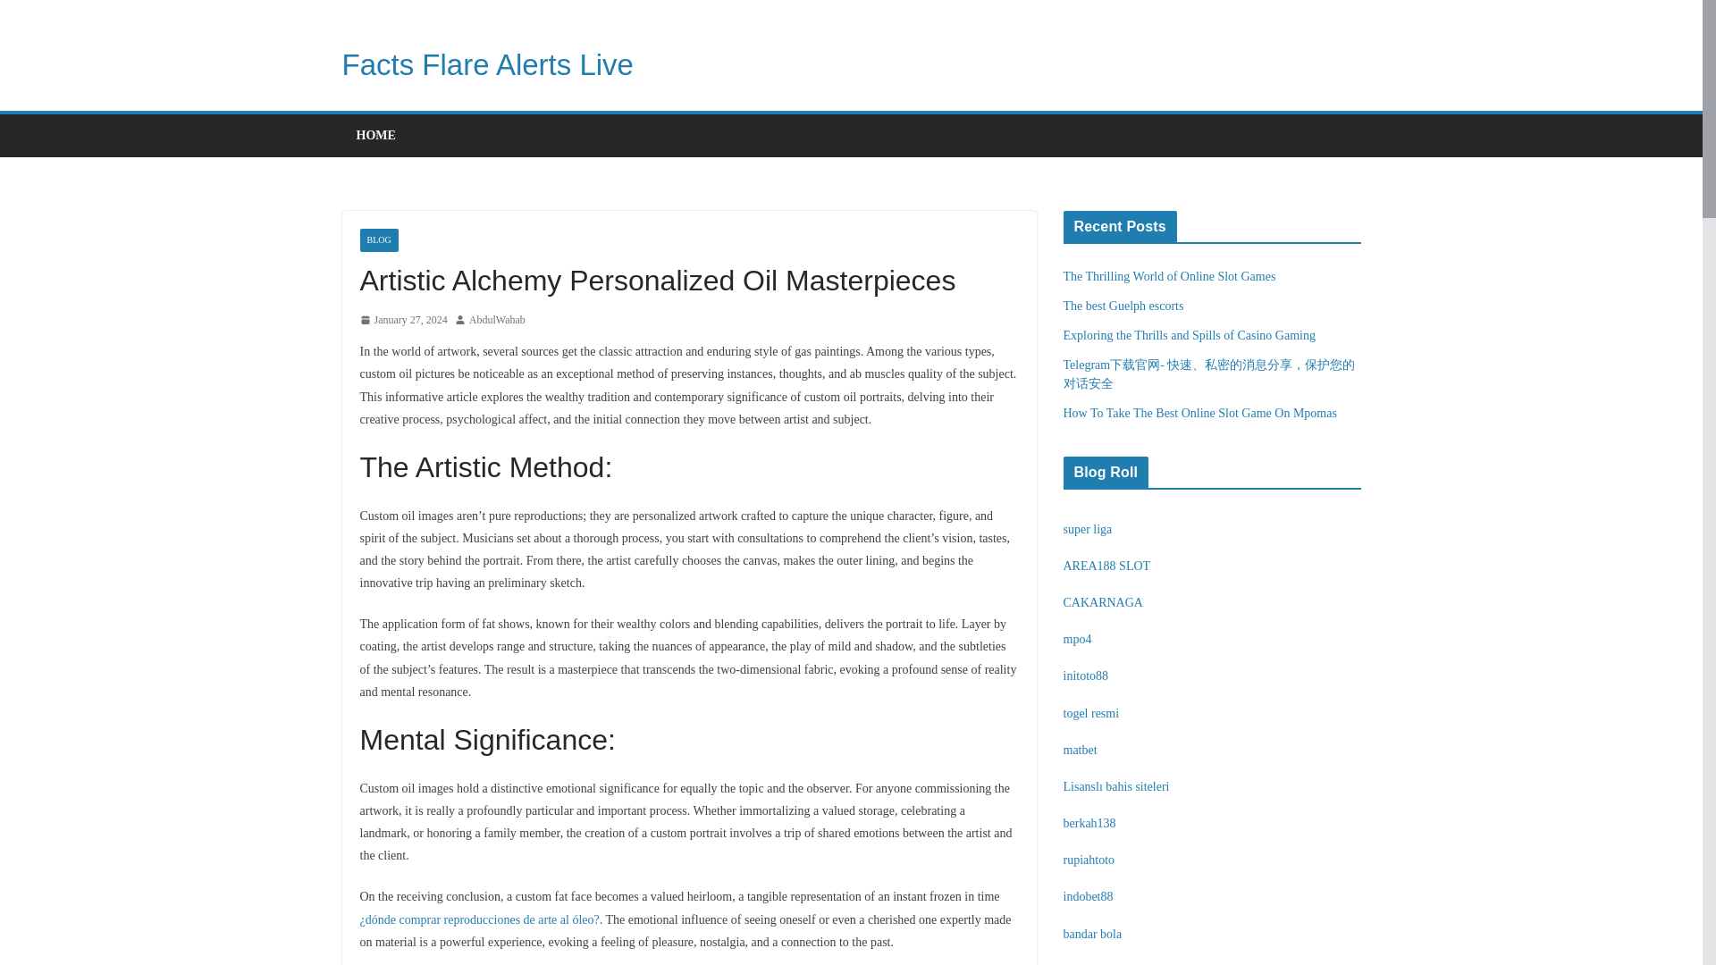  What do you see at coordinates (1092, 713) in the screenshot?
I see `togel resmi` at bounding box center [1092, 713].